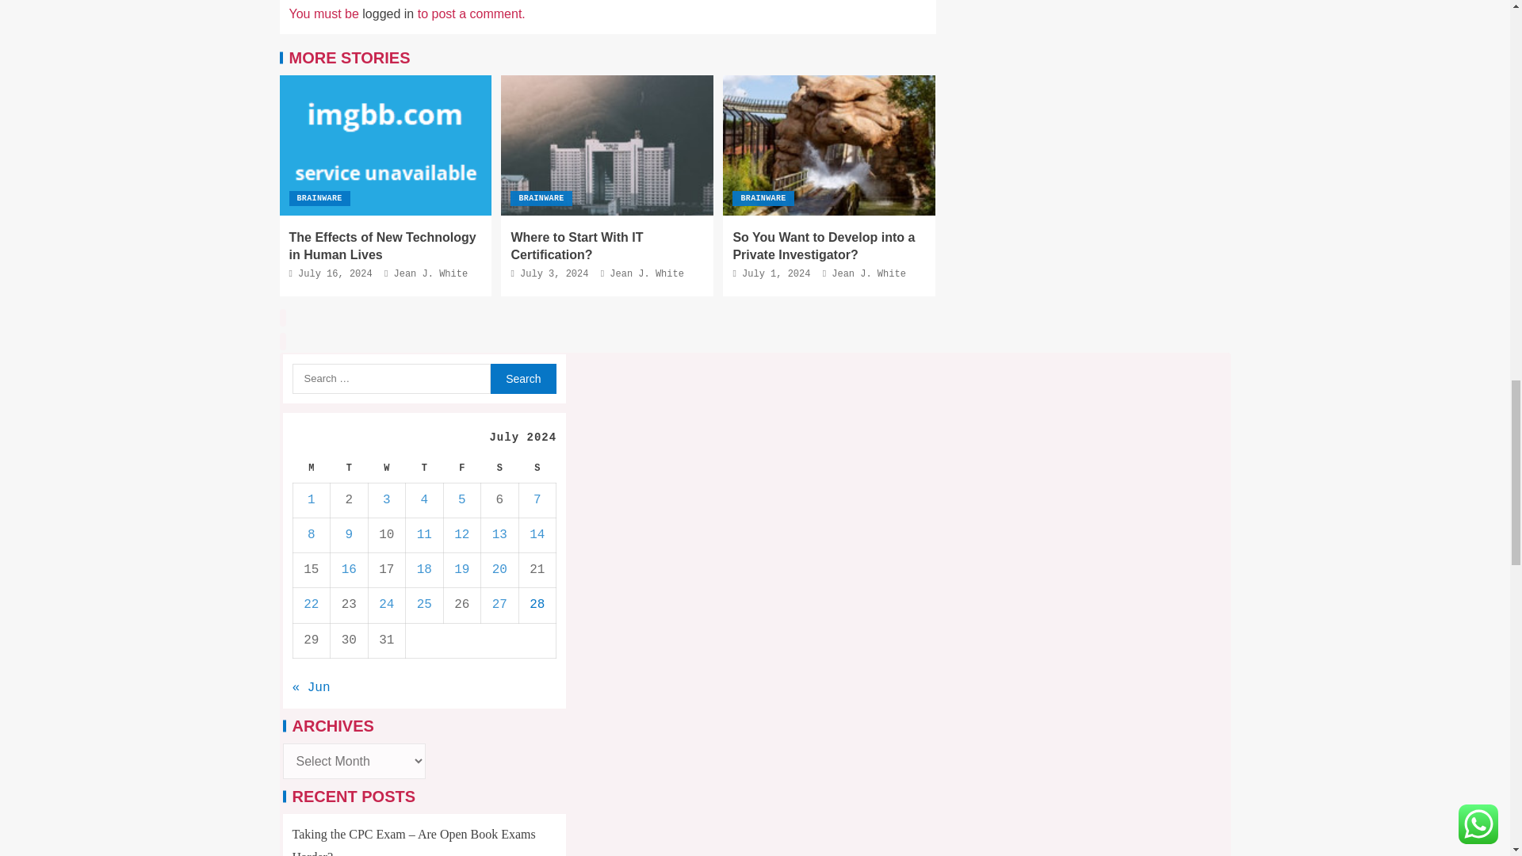 The height and width of the screenshot is (856, 1522). Describe the element at coordinates (382, 246) in the screenshot. I see `The Effects of New Technology in Human Lives` at that location.